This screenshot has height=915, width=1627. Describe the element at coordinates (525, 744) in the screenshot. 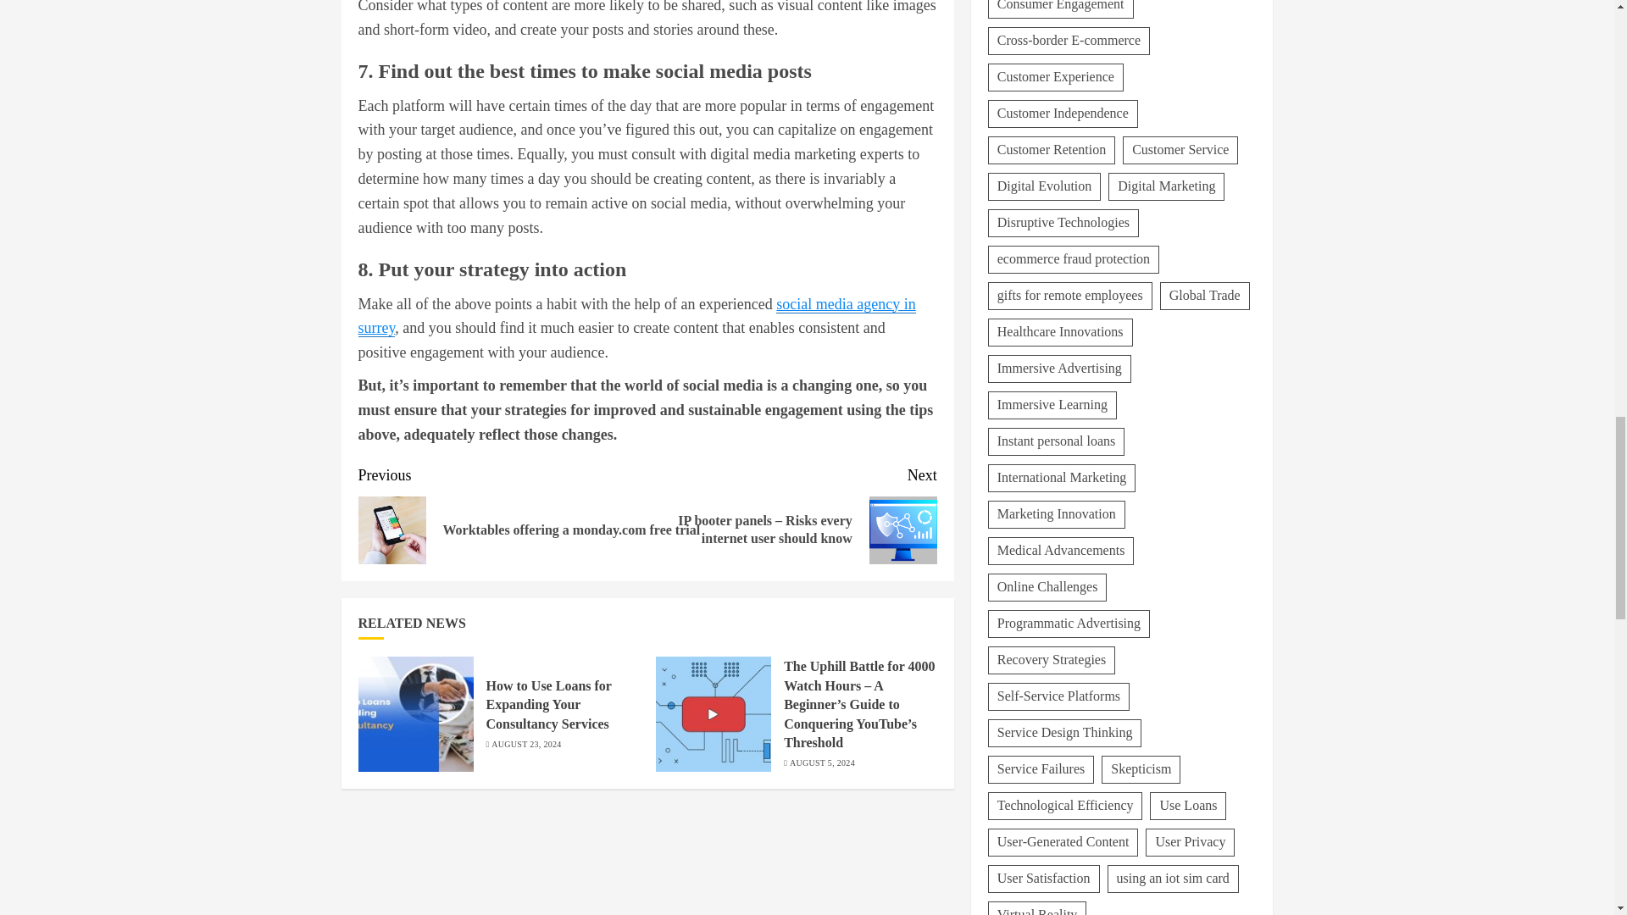

I see `AUGUST 23, 2024` at that location.